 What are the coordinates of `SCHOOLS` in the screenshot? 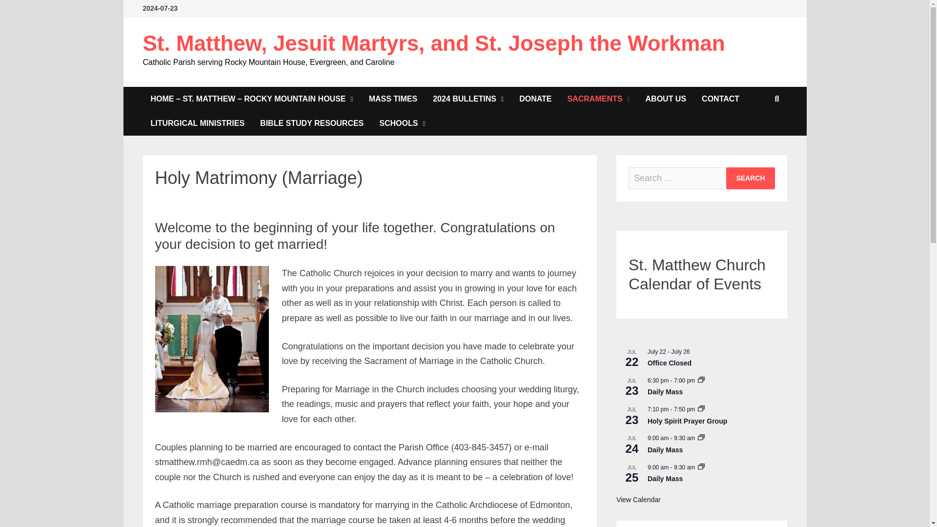 It's located at (402, 123).